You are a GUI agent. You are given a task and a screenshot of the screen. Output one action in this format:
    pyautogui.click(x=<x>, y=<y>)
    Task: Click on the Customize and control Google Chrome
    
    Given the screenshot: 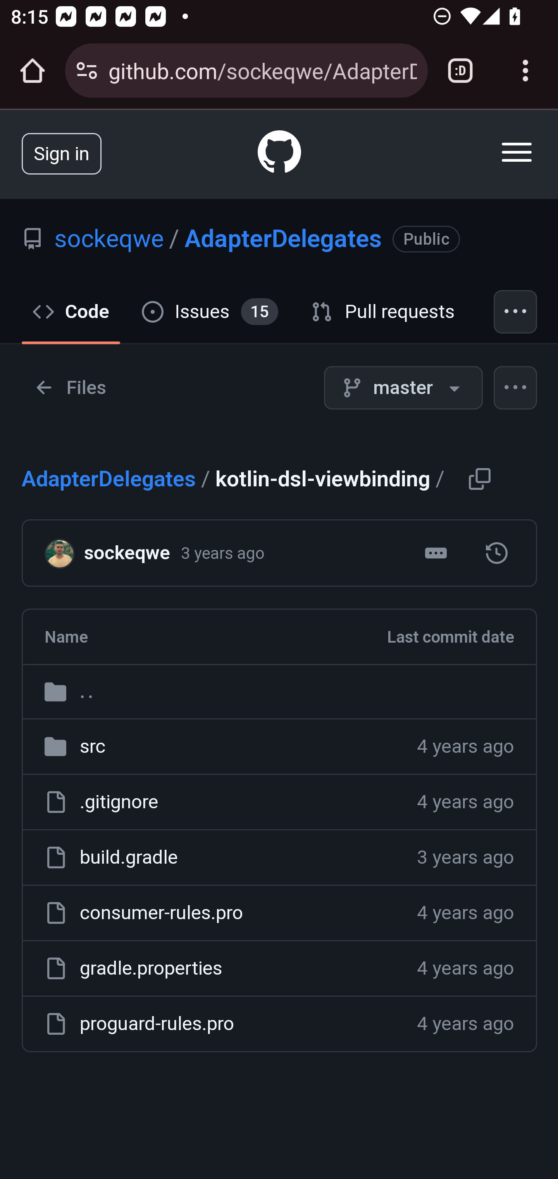 What is the action you would take?
    pyautogui.click(x=525, y=71)
    